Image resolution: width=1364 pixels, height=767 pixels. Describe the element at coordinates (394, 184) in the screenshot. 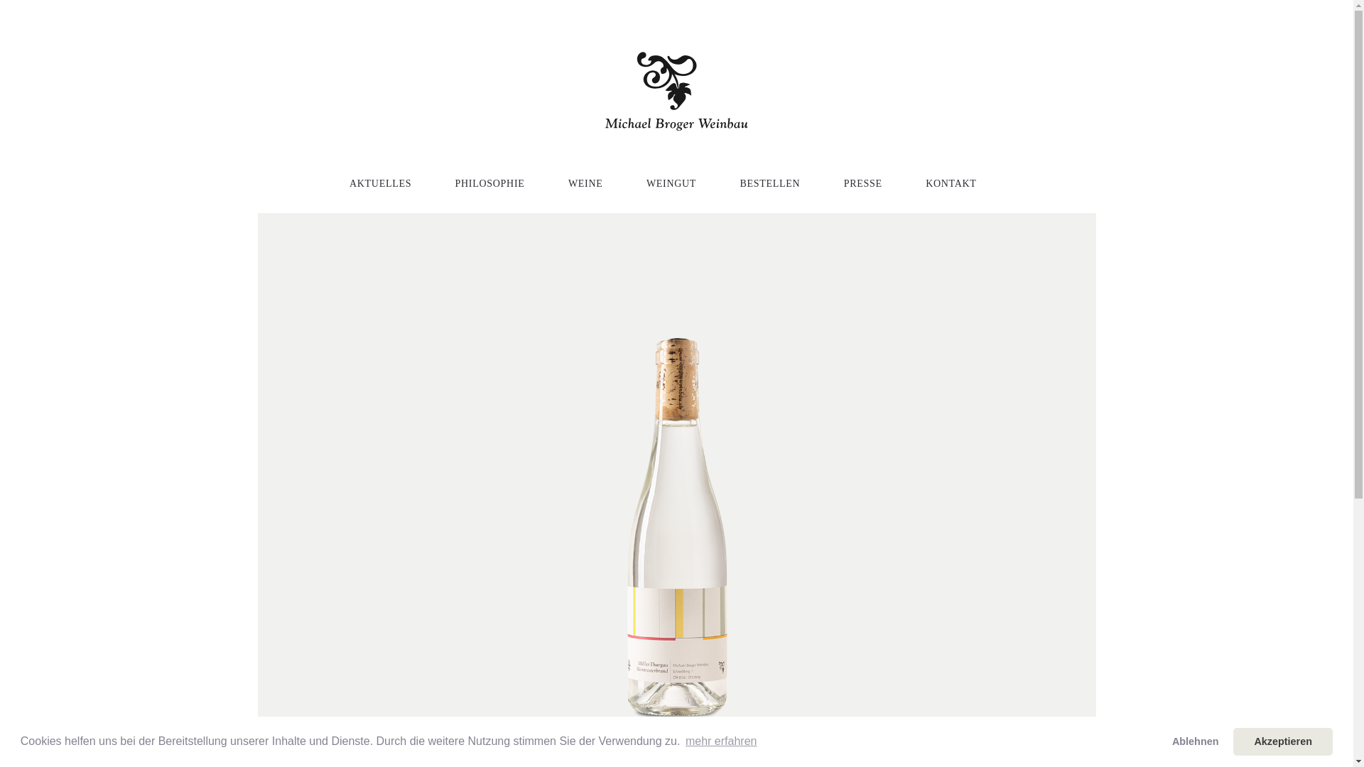

I see `AKTUELLES` at that location.